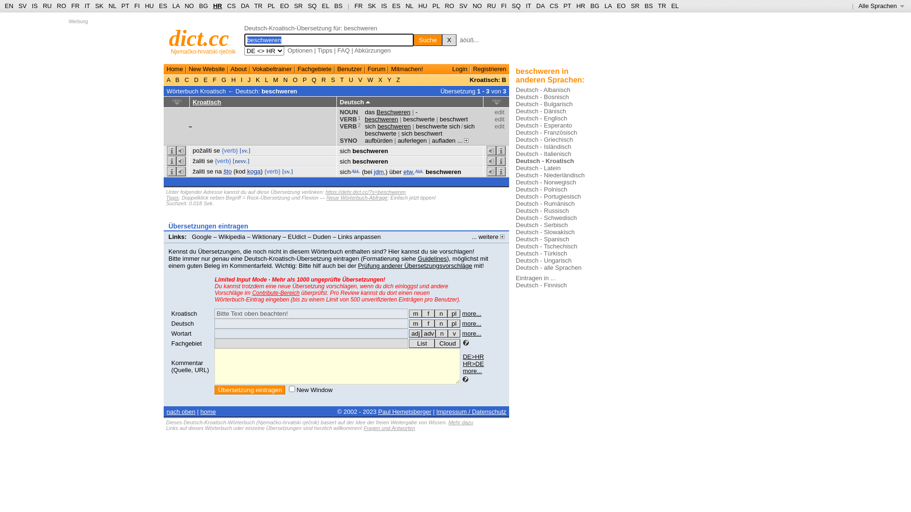 The image size is (911, 512). What do you see at coordinates (371, 80) in the screenshot?
I see `W` at bounding box center [371, 80].